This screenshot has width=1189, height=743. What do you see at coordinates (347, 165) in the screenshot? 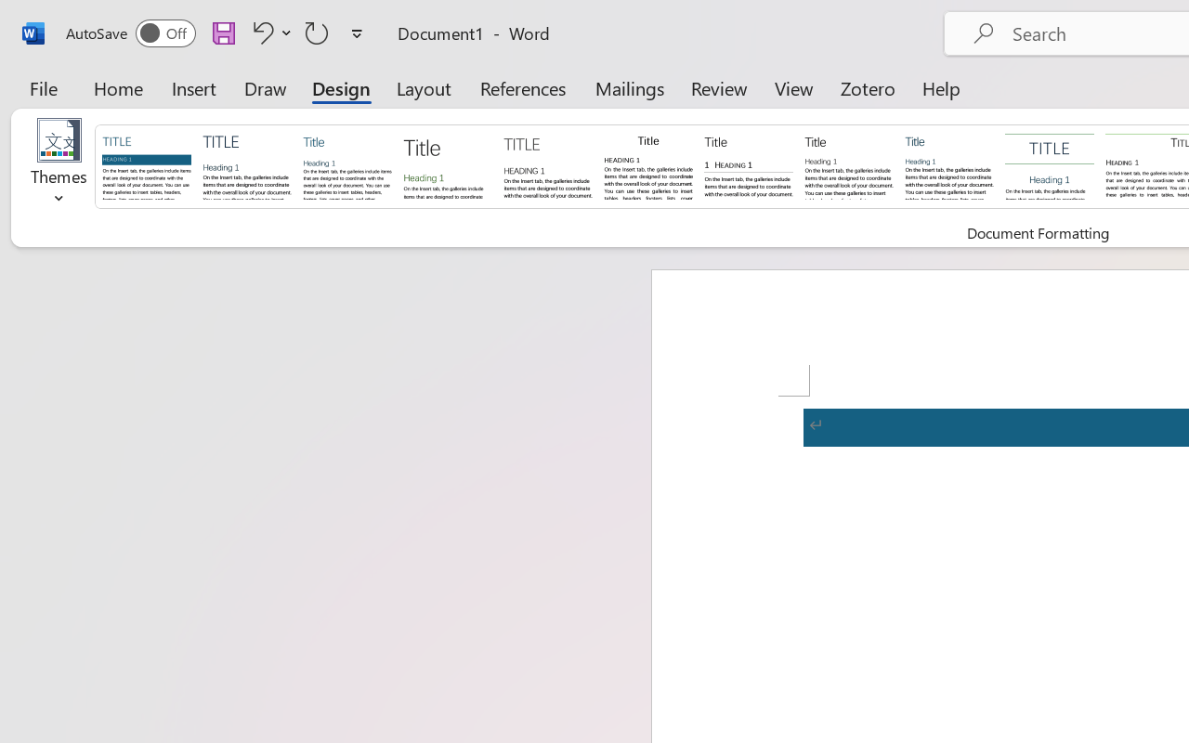
I see `Basic (Simple)` at bounding box center [347, 165].